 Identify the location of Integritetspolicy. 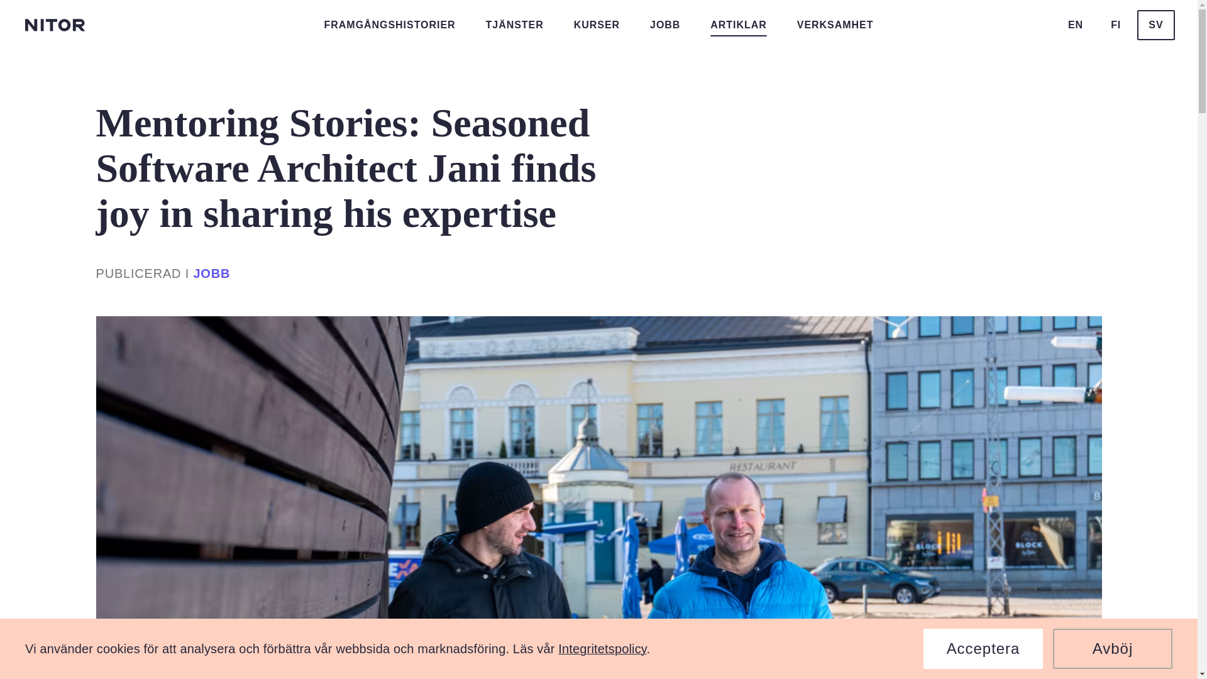
(602, 649).